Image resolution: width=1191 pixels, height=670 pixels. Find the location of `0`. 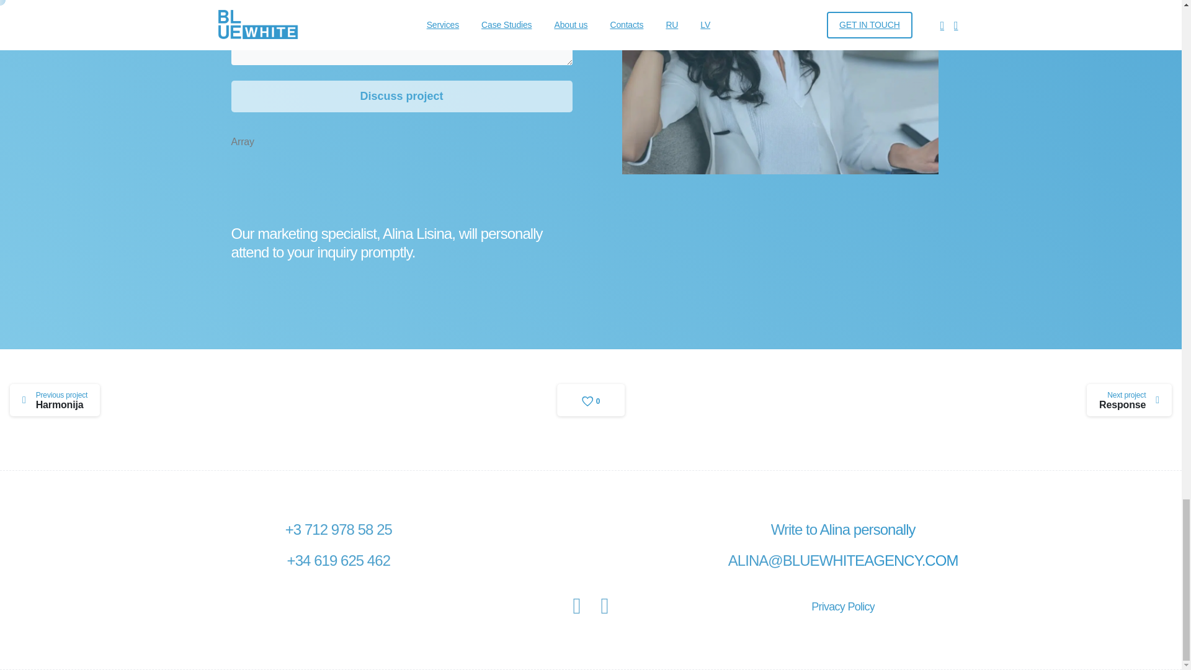

0 is located at coordinates (325, 181).